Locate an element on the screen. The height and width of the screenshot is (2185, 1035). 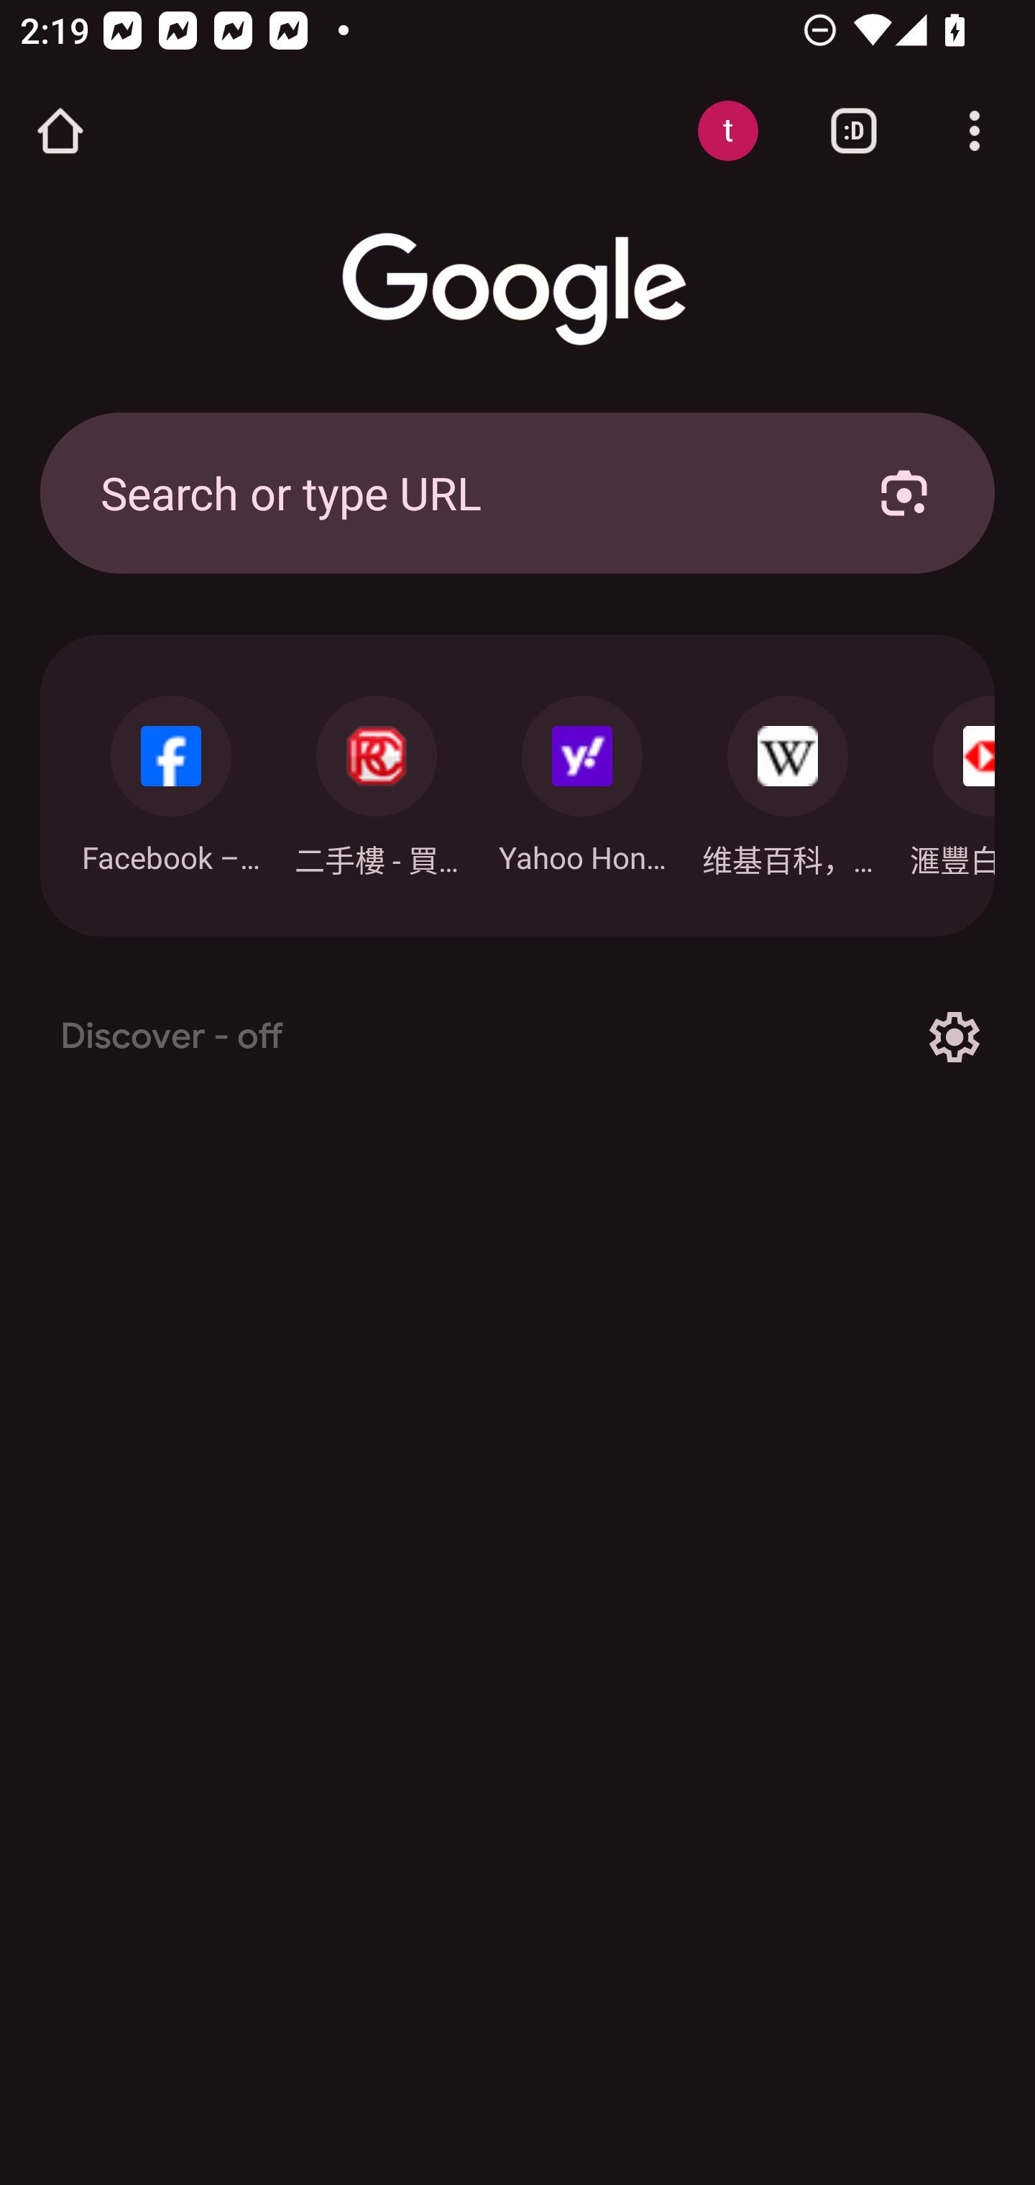
Search with your camera using Google Lens is located at coordinates (904, 492).